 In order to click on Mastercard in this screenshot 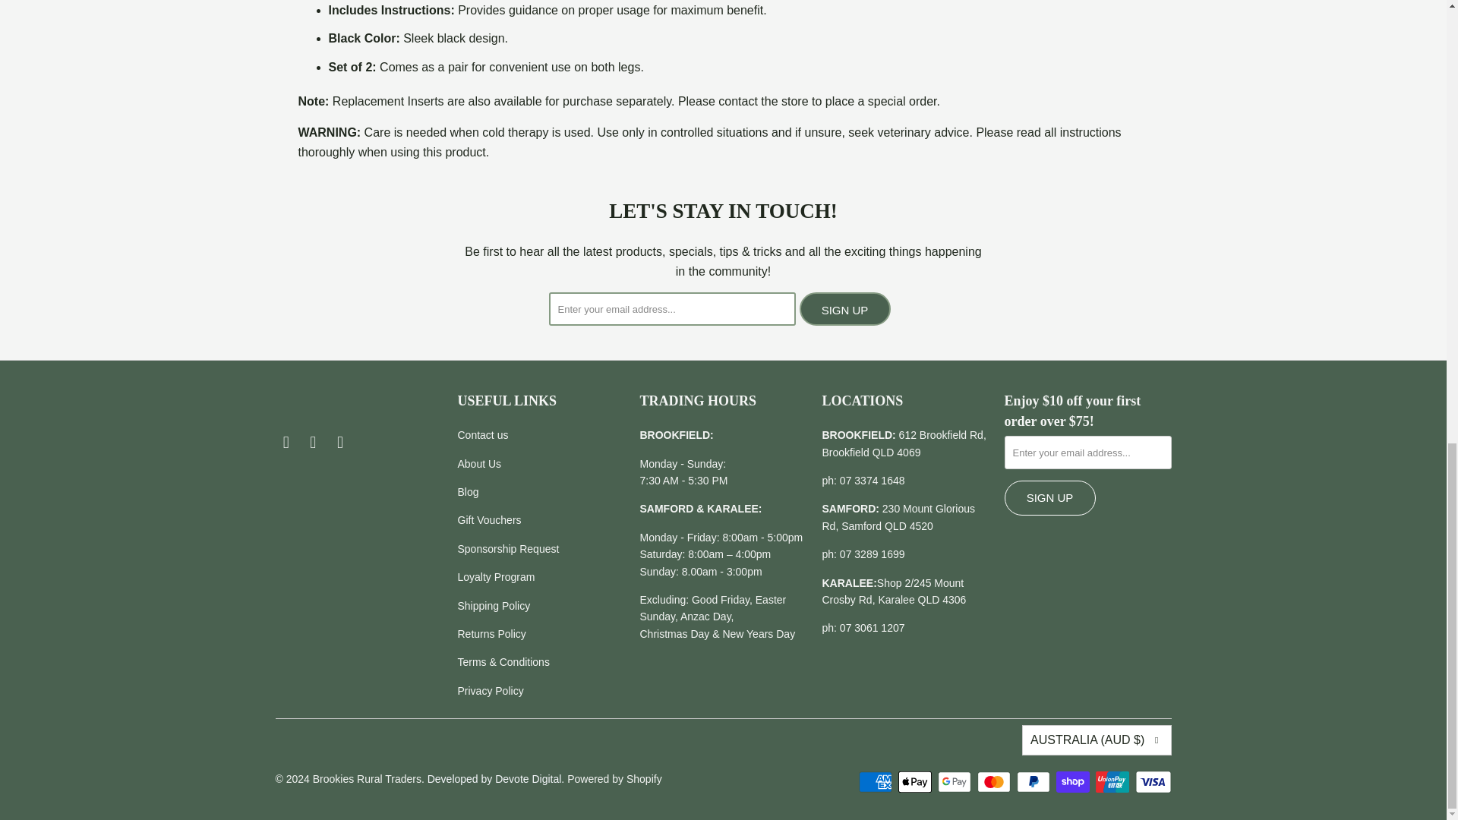, I will do `click(995, 782)`.